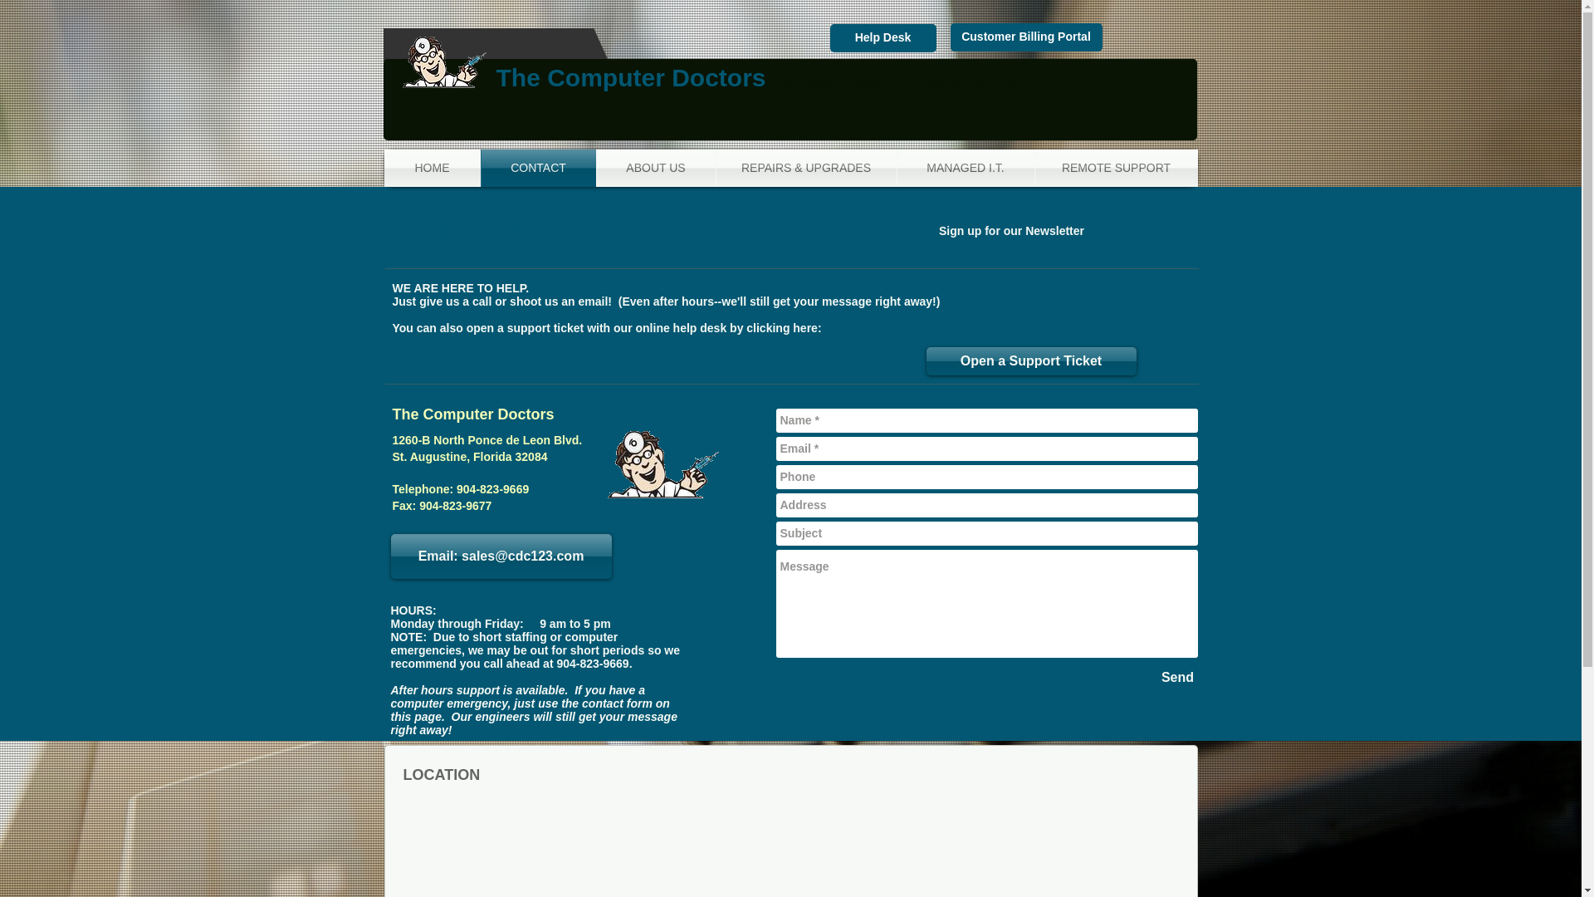 The height and width of the screenshot is (897, 1594). Describe the element at coordinates (1012, 231) in the screenshot. I see `Sign up for our Newsletter` at that location.